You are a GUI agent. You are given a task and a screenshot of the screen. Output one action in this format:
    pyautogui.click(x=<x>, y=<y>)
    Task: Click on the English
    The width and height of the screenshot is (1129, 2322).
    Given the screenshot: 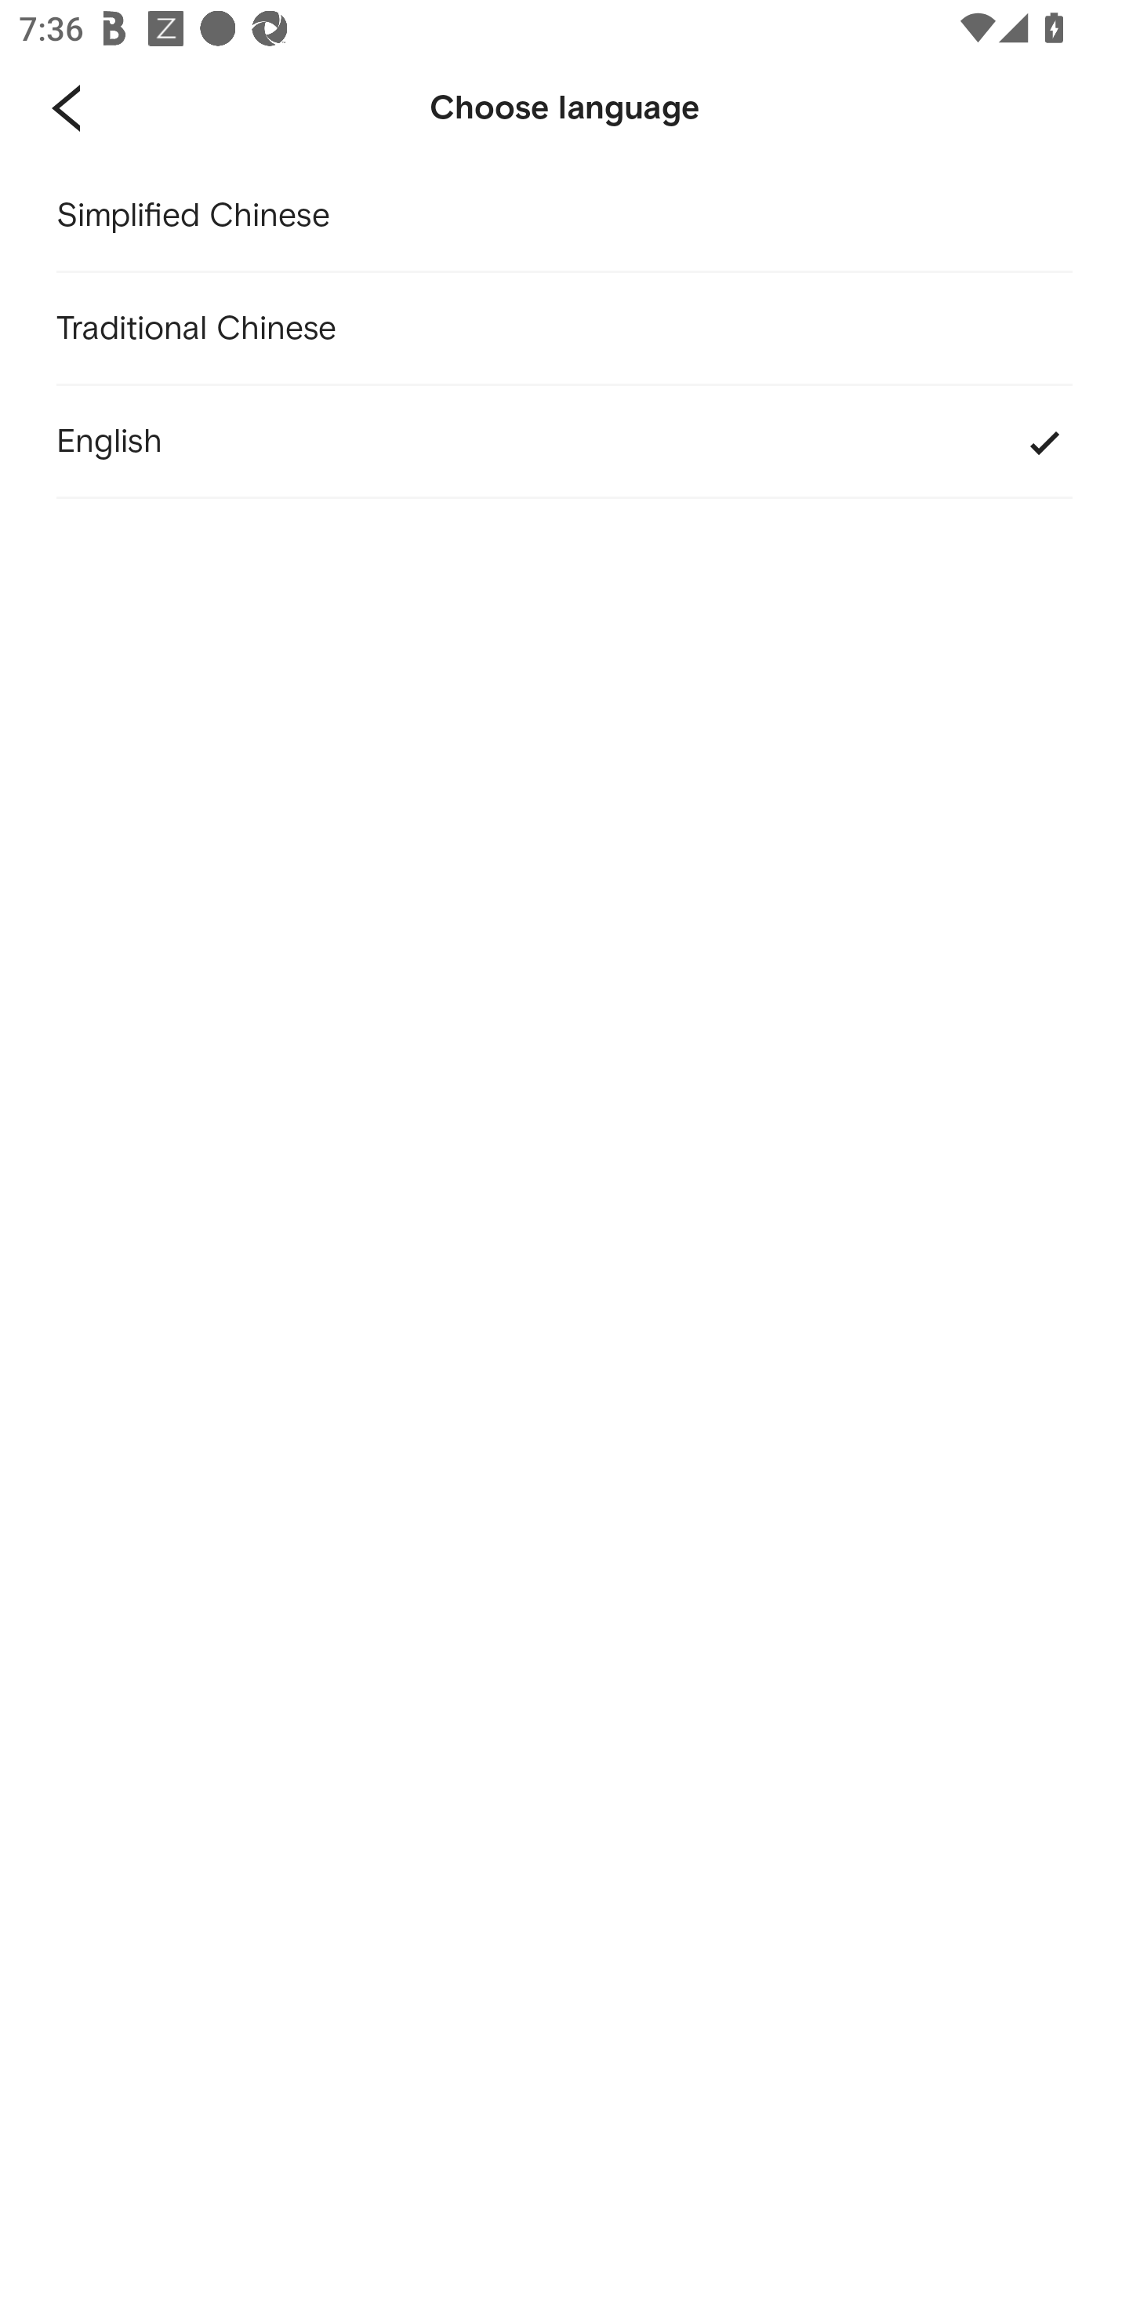 What is the action you would take?
    pyautogui.click(x=564, y=442)
    